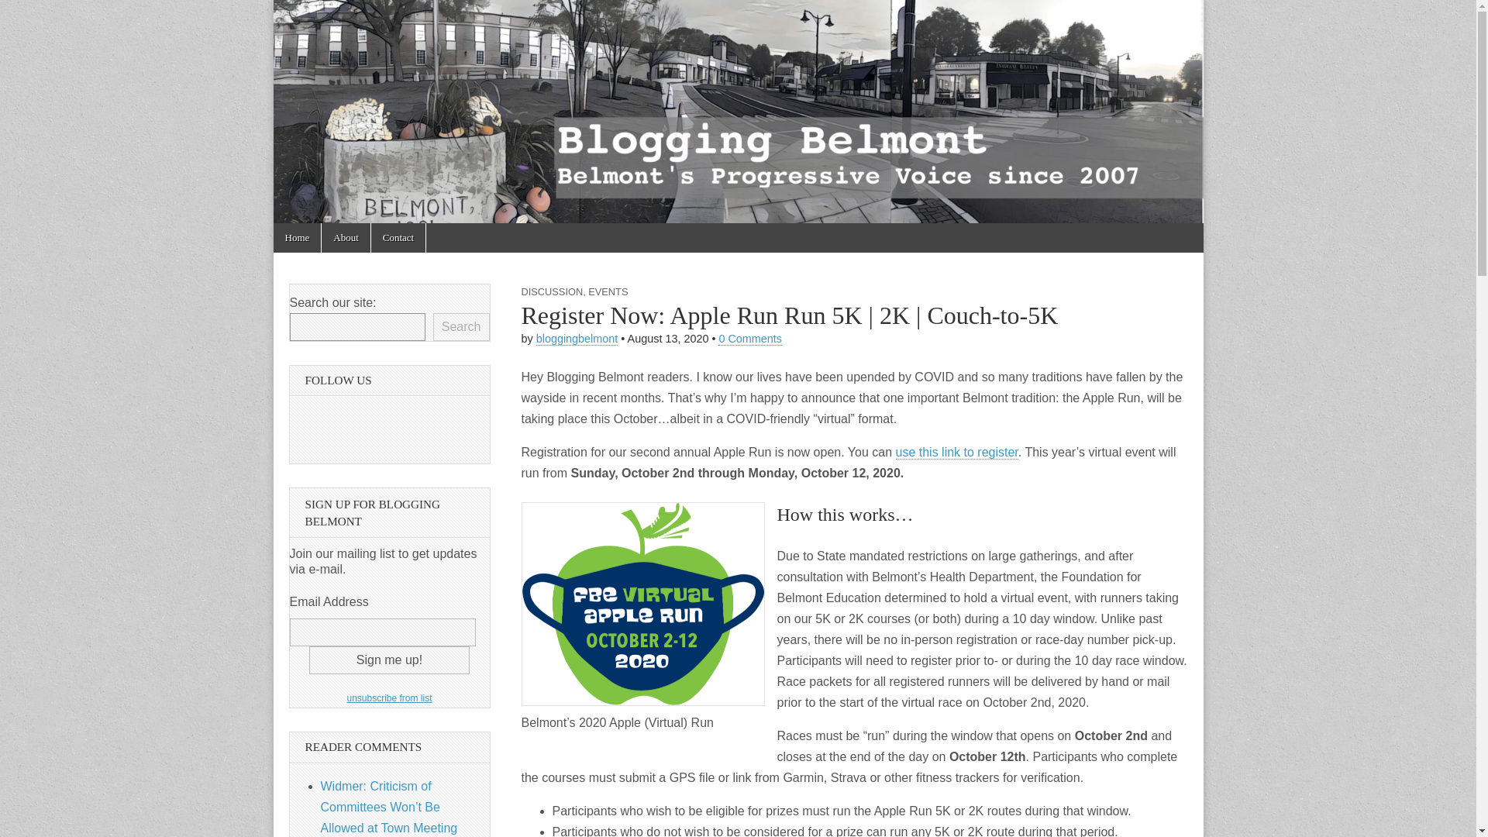  What do you see at coordinates (956, 452) in the screenshot?
I see `use this link to register` at bounding box center [956, 452].